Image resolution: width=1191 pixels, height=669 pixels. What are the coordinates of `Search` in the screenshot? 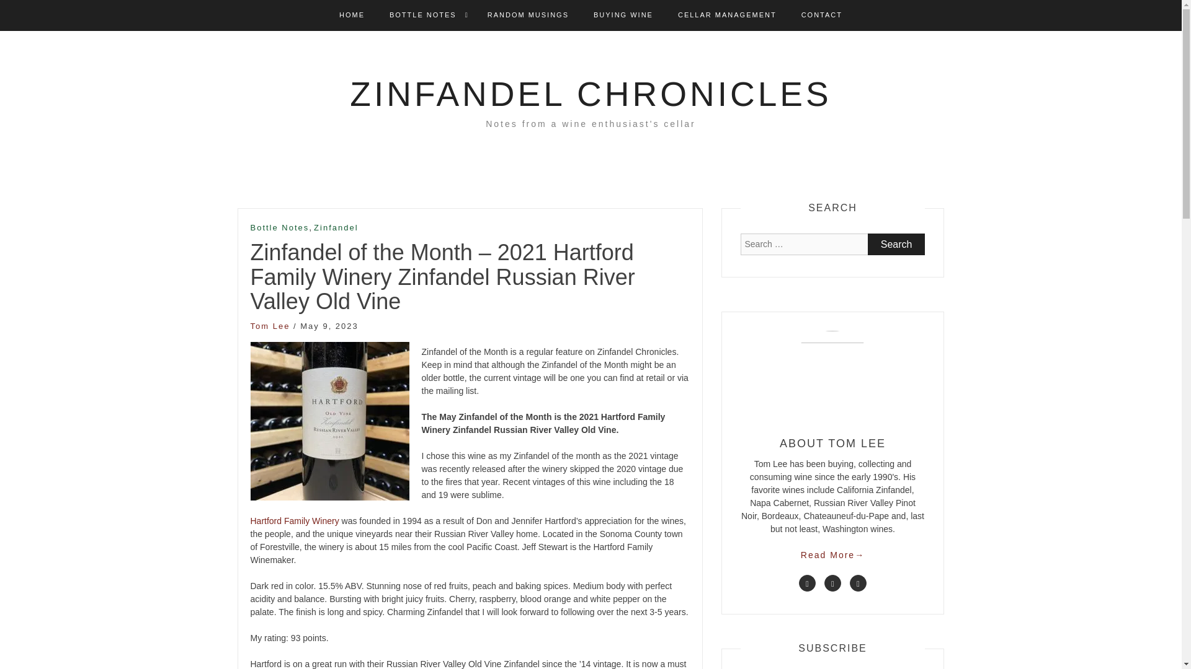 It's located at (896, 244).